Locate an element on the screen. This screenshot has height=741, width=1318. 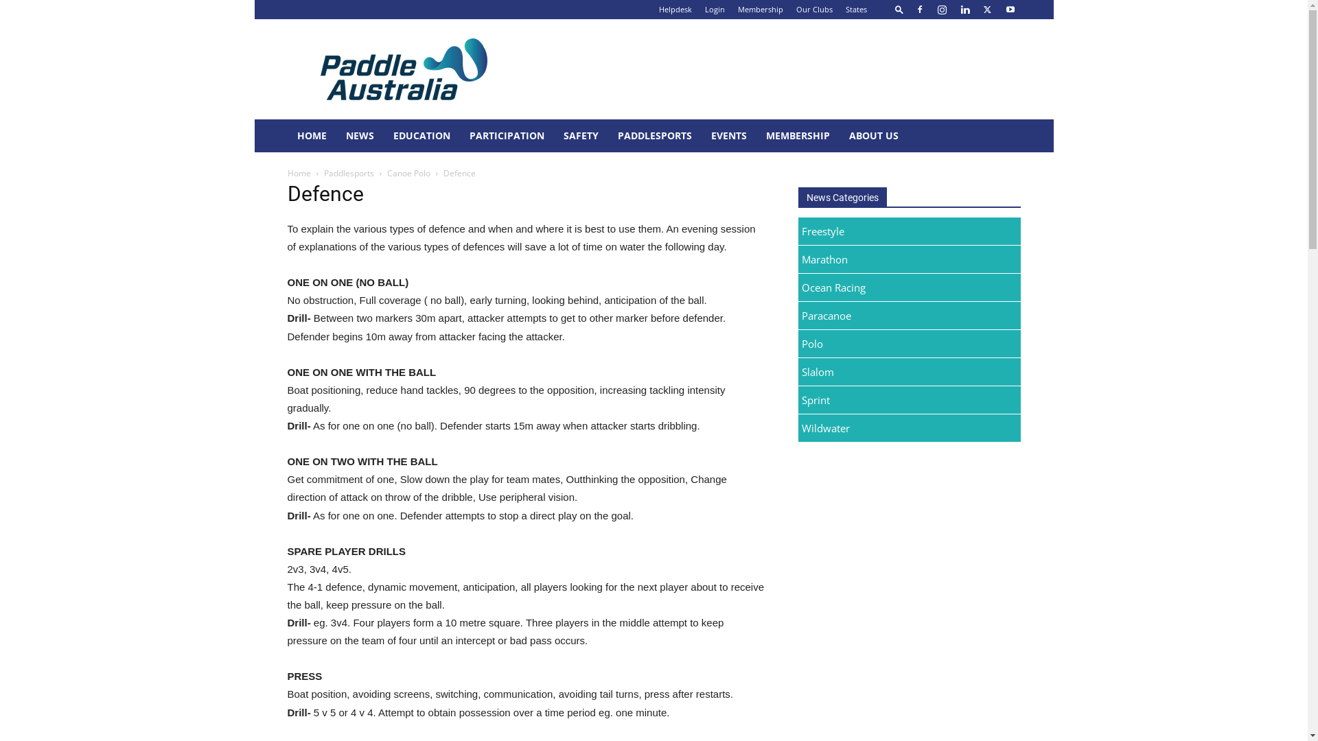
MEMBERSHIP is located at coordinates (798, 136).